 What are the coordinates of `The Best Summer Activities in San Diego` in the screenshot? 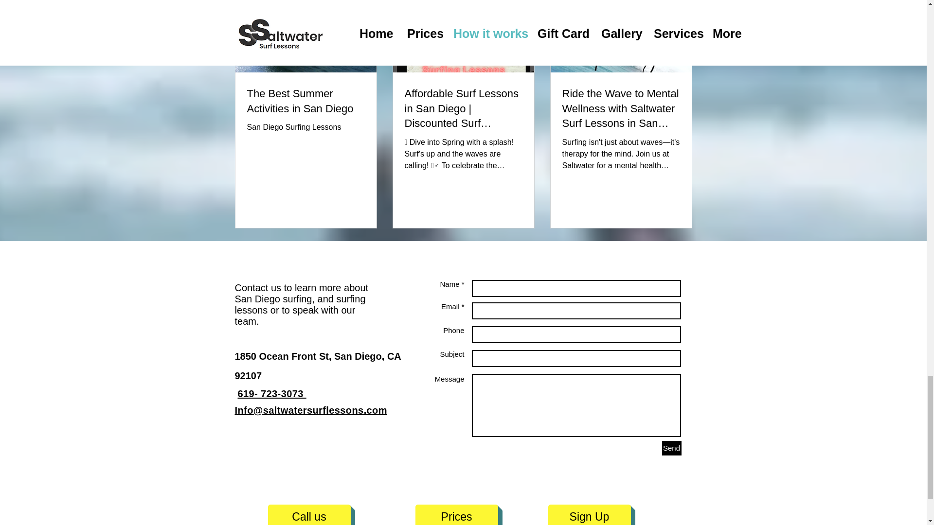 It's located at (306, 101).